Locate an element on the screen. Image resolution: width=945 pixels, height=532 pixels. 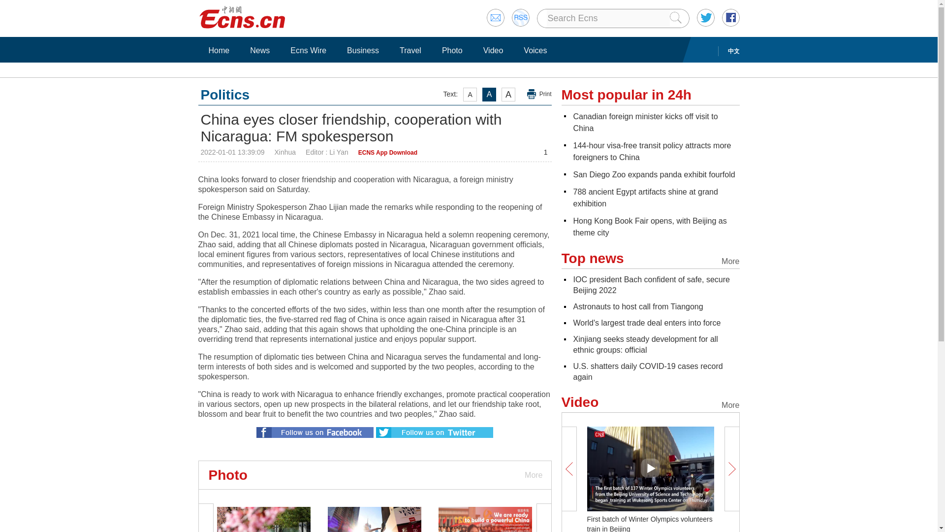
Home is located at coordinates (219, 50).